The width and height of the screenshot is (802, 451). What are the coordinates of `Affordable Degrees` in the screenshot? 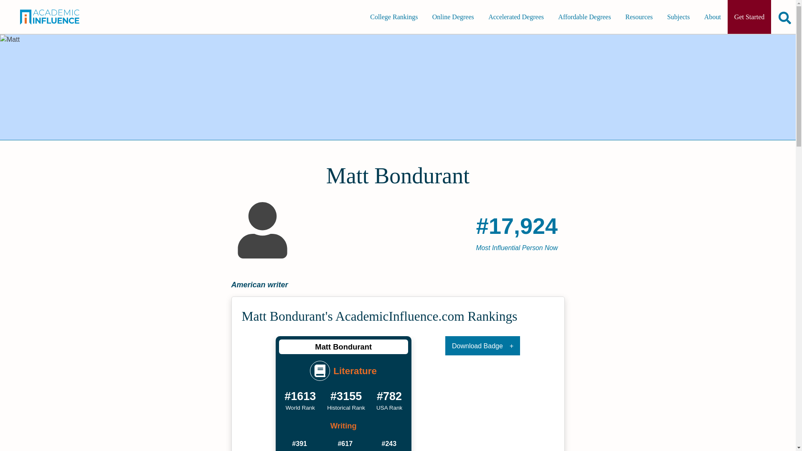 It's located at (584, 17).